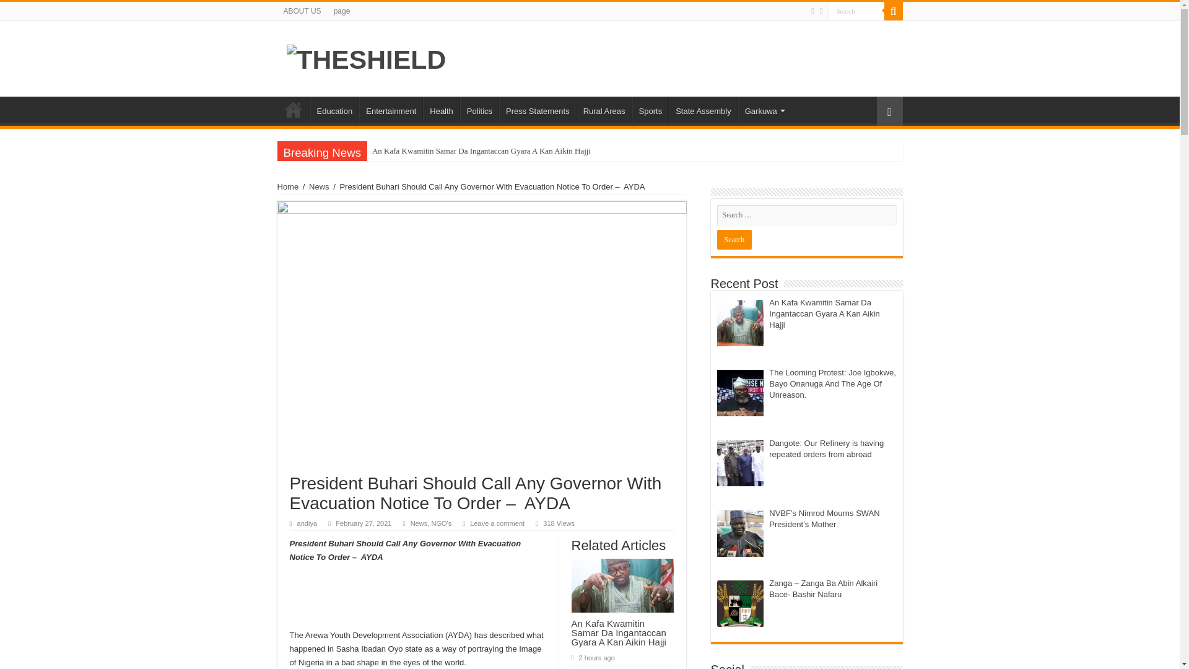 The image size is (1189, 669). I want to click on THESHIELD, so click(366, 57).